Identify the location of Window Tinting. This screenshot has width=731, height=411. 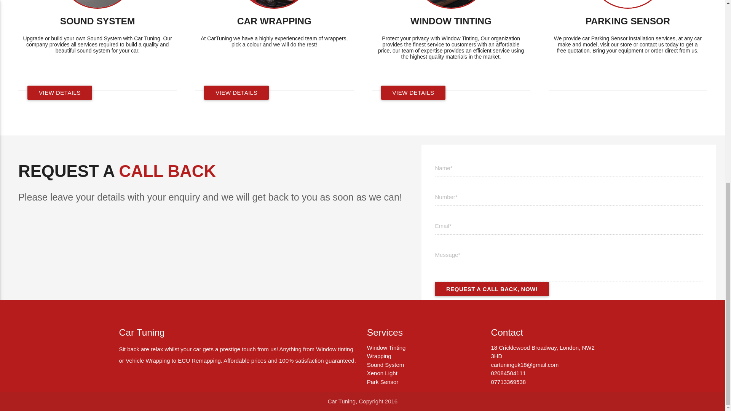
(386, 348).